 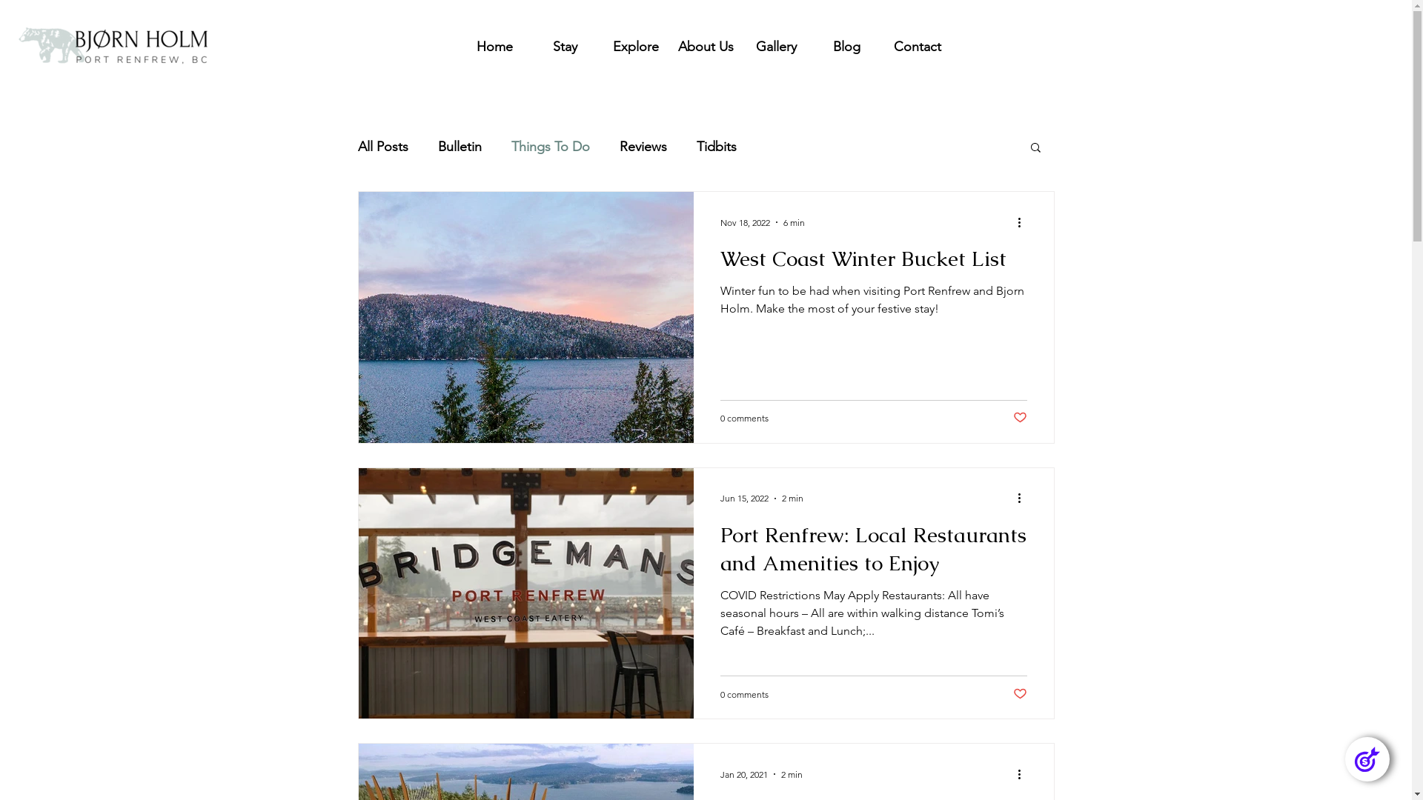 I want to click on Contact, so click(x=918, y=47).